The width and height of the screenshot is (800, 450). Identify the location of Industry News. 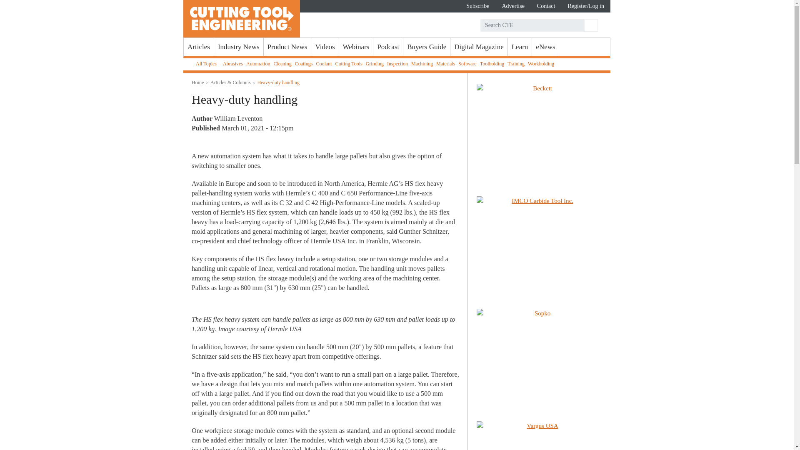
(238, 47).